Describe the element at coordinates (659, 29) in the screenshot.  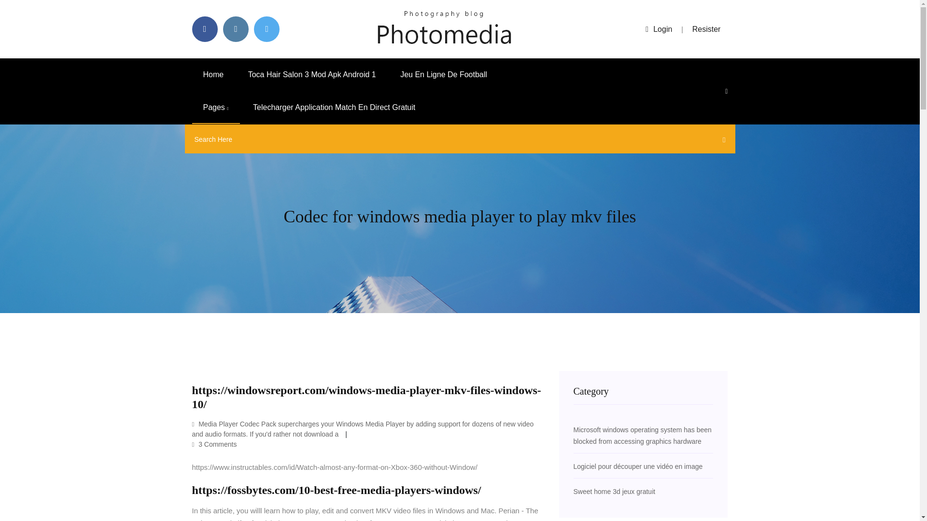
I see `Login` at that location.